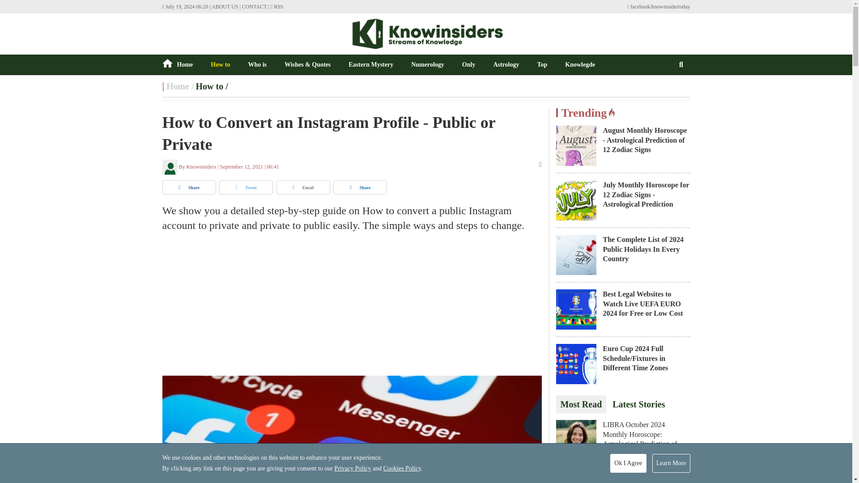  What do you see at coordinates (580, 64) in the screenshot?
I see `Knowlegde` at bounding box center [580, 64].